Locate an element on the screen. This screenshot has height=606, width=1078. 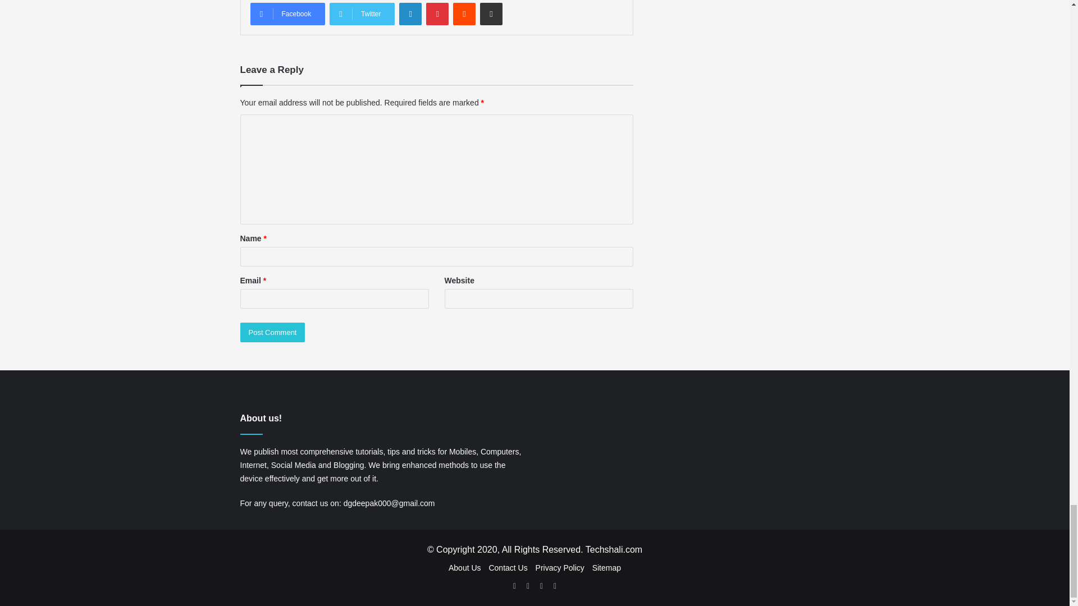
Share via Email is located at coordinates (491, 14).